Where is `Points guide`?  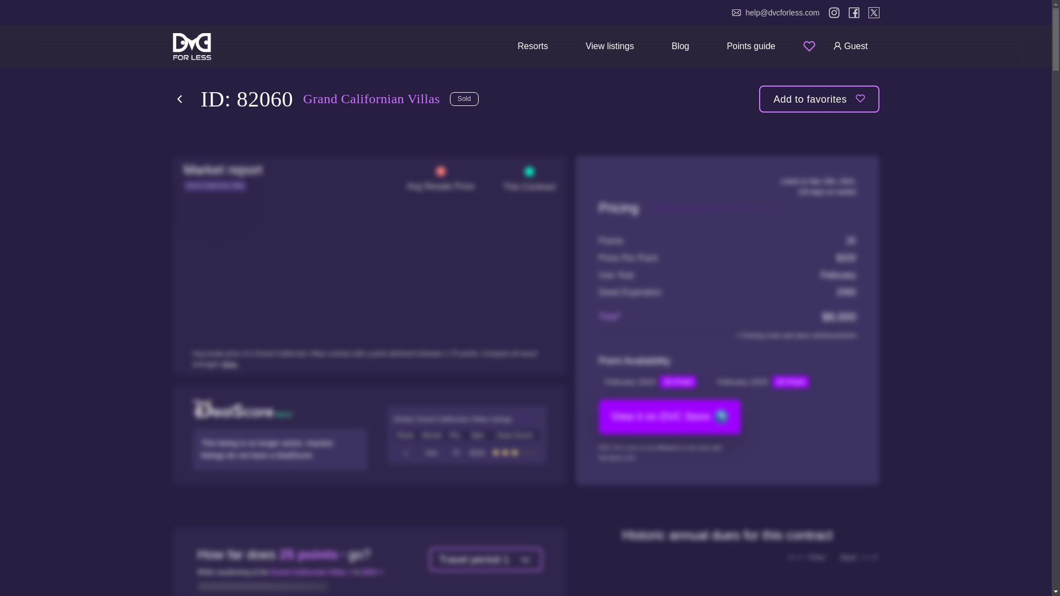 Points guide is located at coordinates (751, 45).